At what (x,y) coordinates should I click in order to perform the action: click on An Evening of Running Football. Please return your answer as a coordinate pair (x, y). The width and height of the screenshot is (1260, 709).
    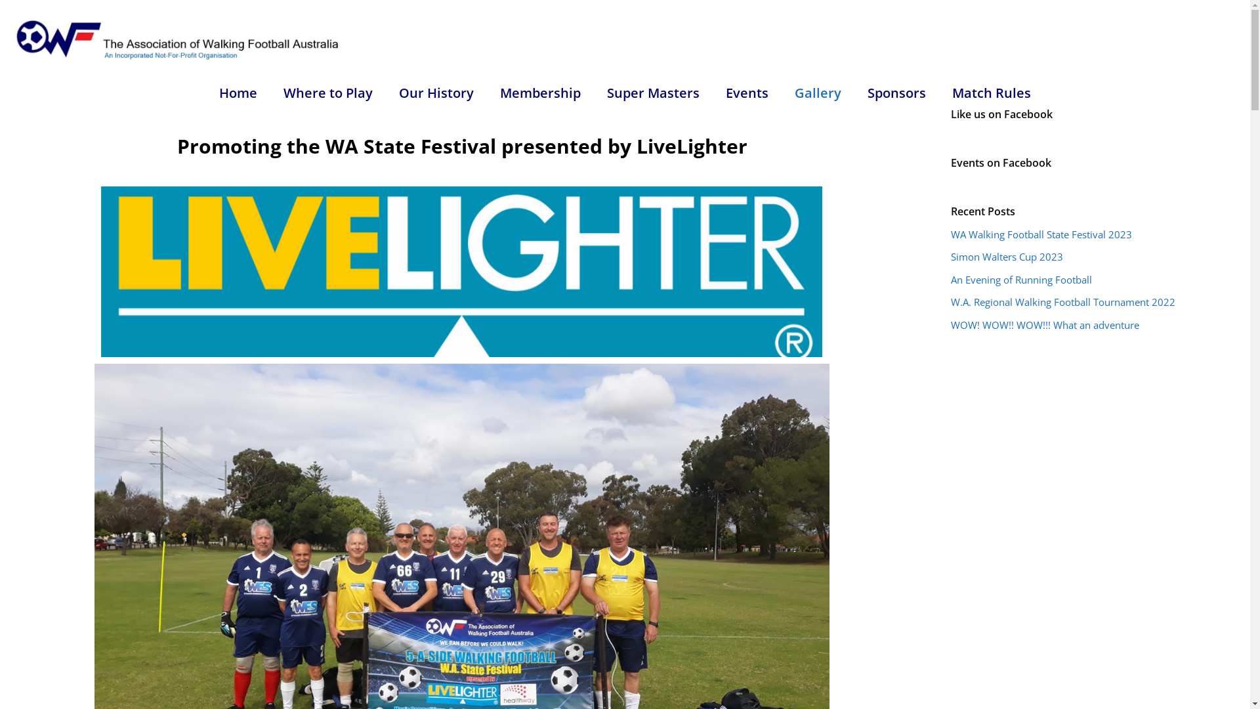
    Looking at the image, I should click on (1021, 280).